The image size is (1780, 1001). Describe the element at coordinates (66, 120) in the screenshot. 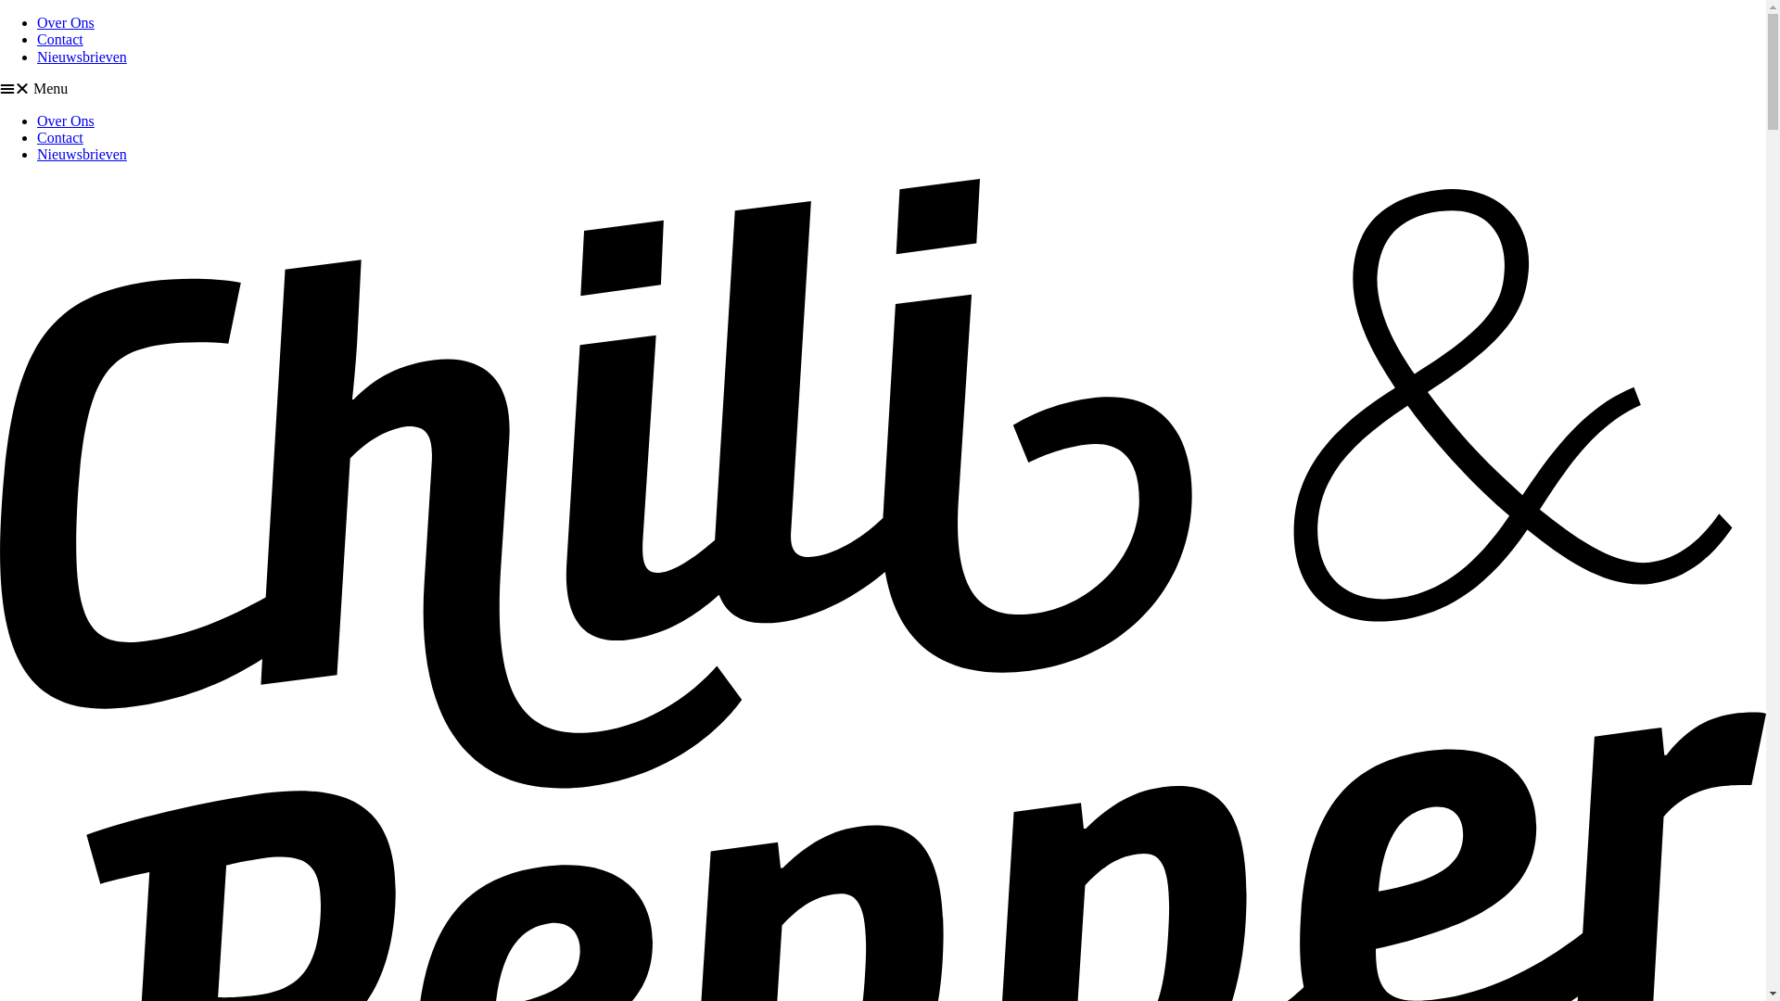

I see `Over Ons` at that location.